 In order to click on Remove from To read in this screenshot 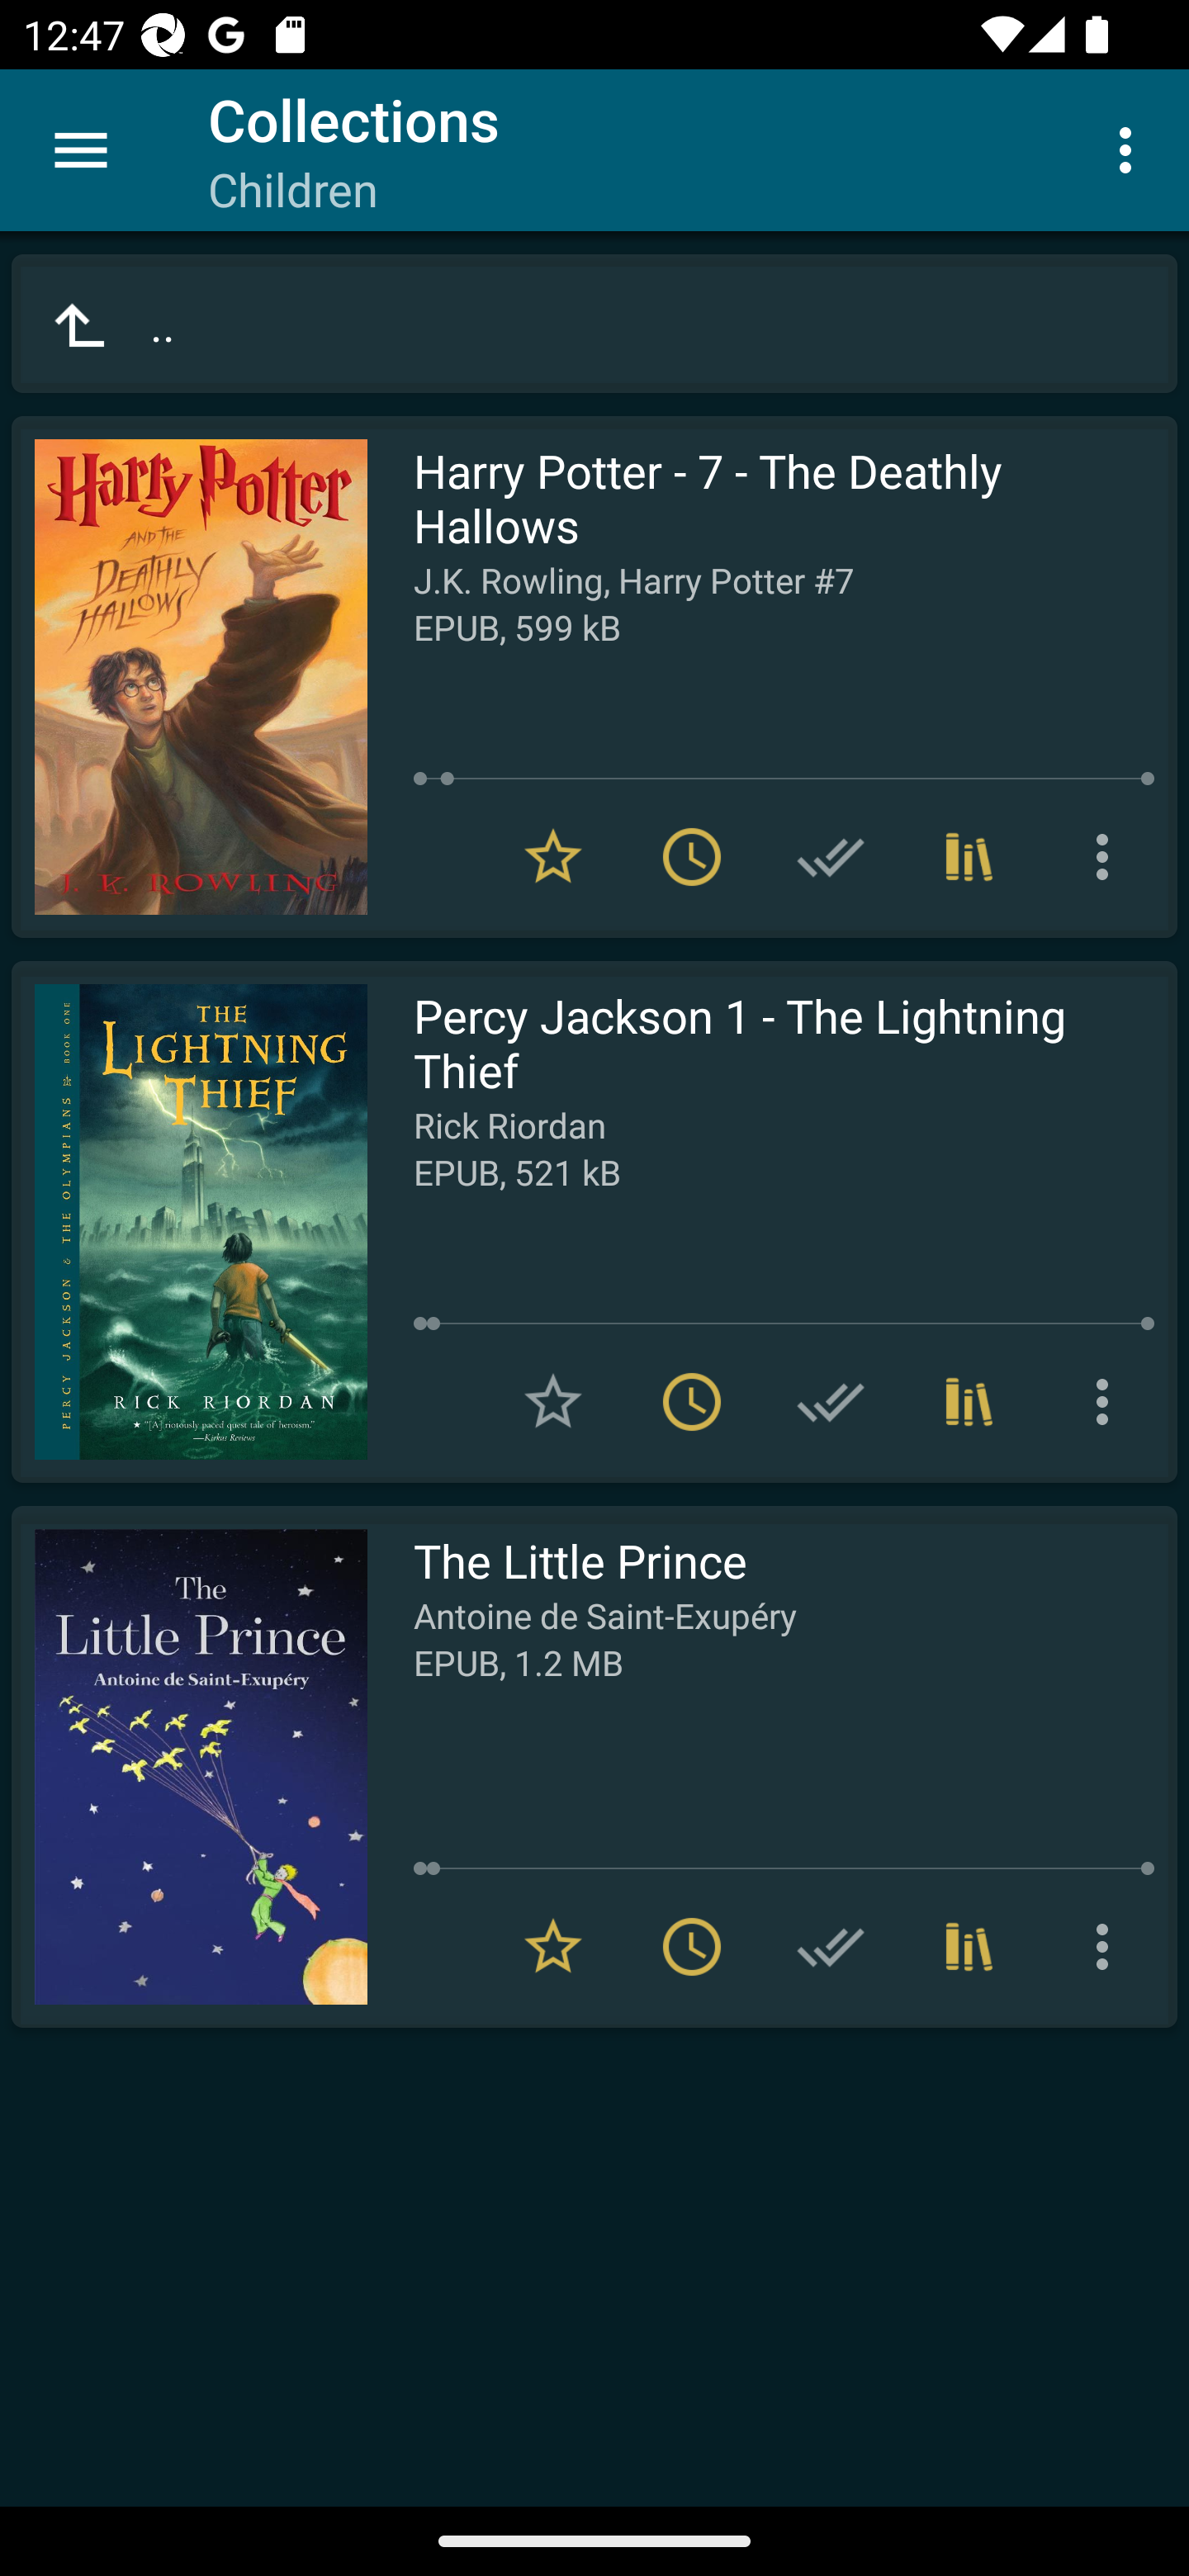, I will do `click(692, 1401)`.